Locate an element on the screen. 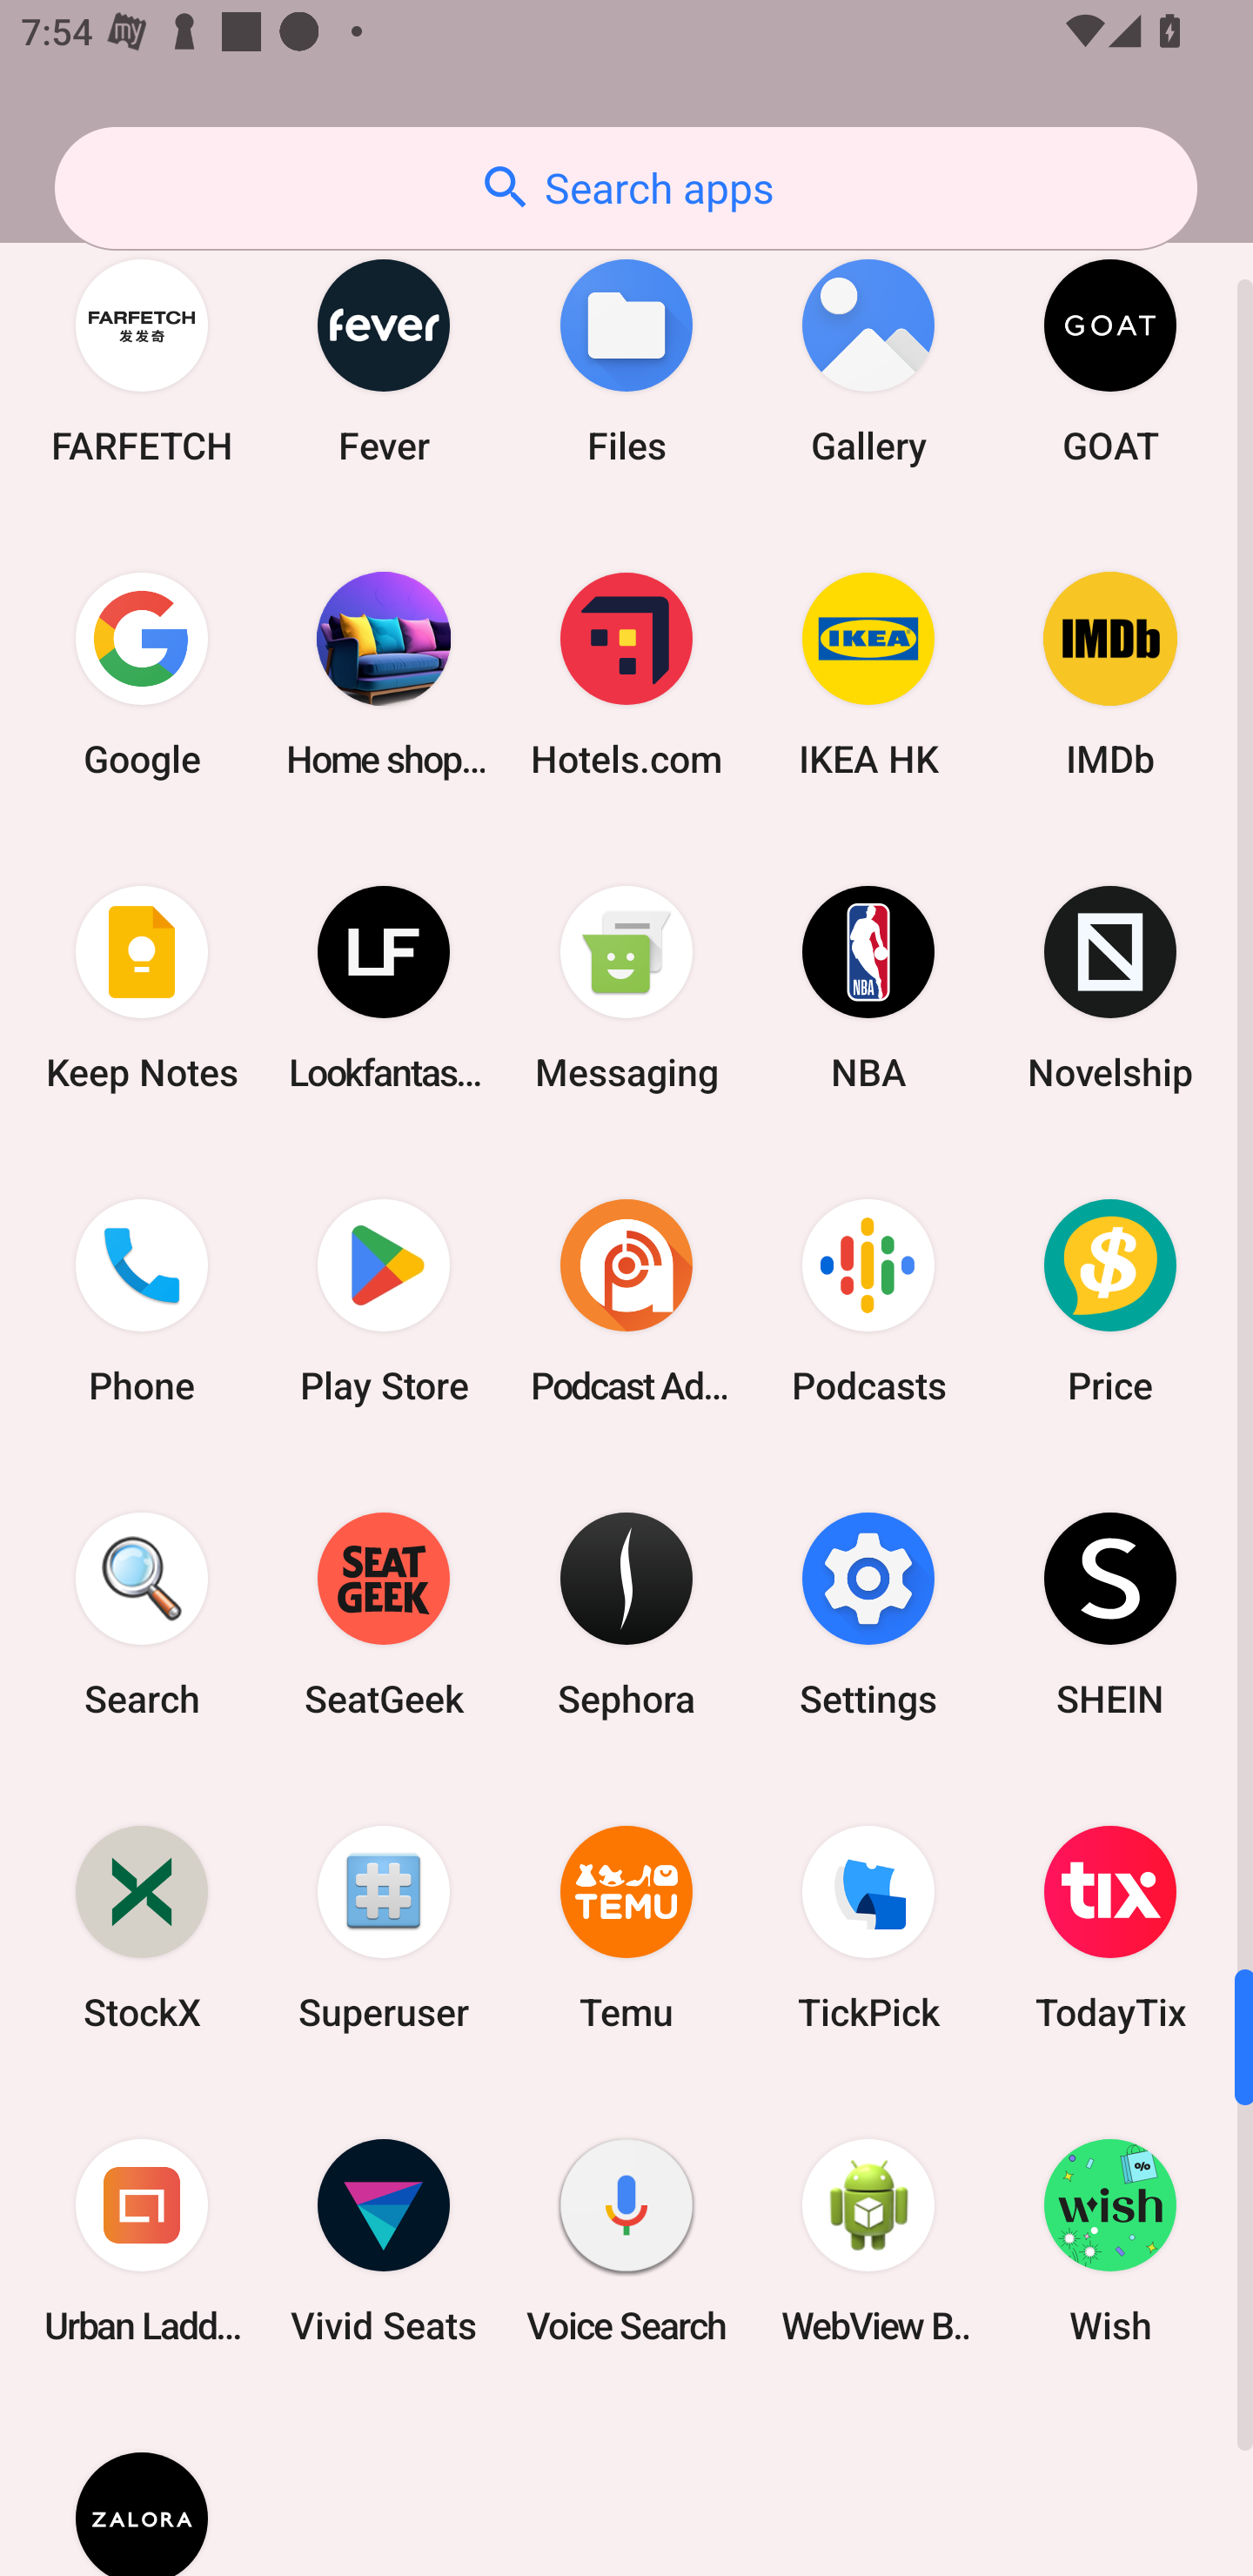 The image size is (1253, 2576). Phone is located at coordinates (142, 1300).